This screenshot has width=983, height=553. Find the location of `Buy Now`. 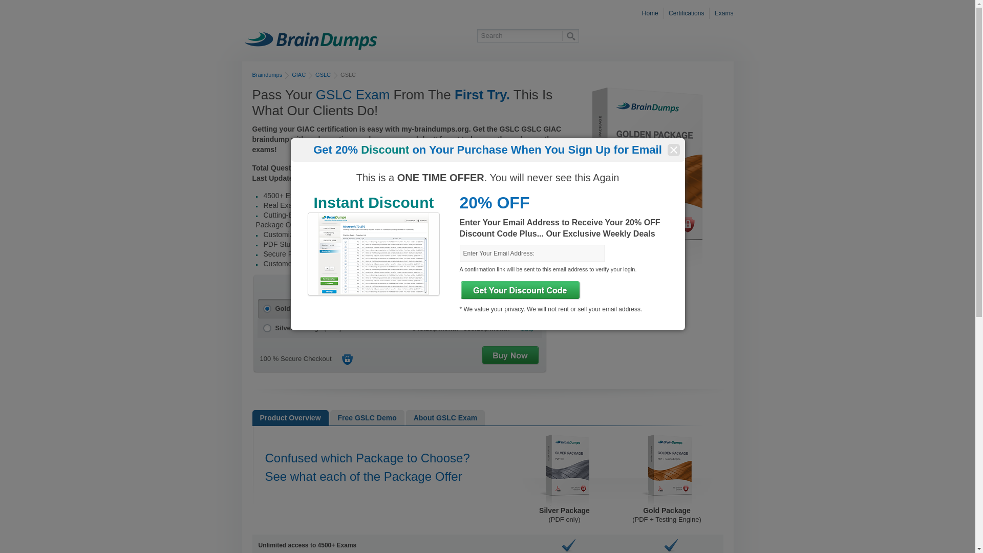

Buy Now is located at coordinates (510, 355).